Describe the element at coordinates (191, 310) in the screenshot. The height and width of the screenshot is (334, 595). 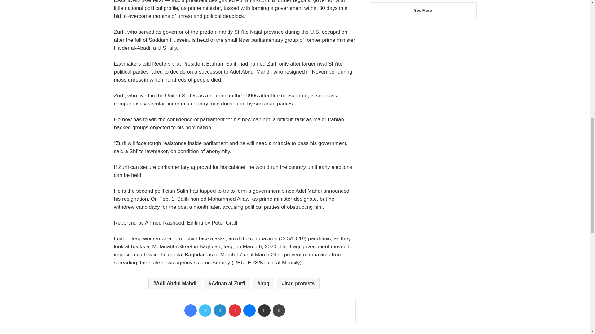
I see `Facebook` at that location.